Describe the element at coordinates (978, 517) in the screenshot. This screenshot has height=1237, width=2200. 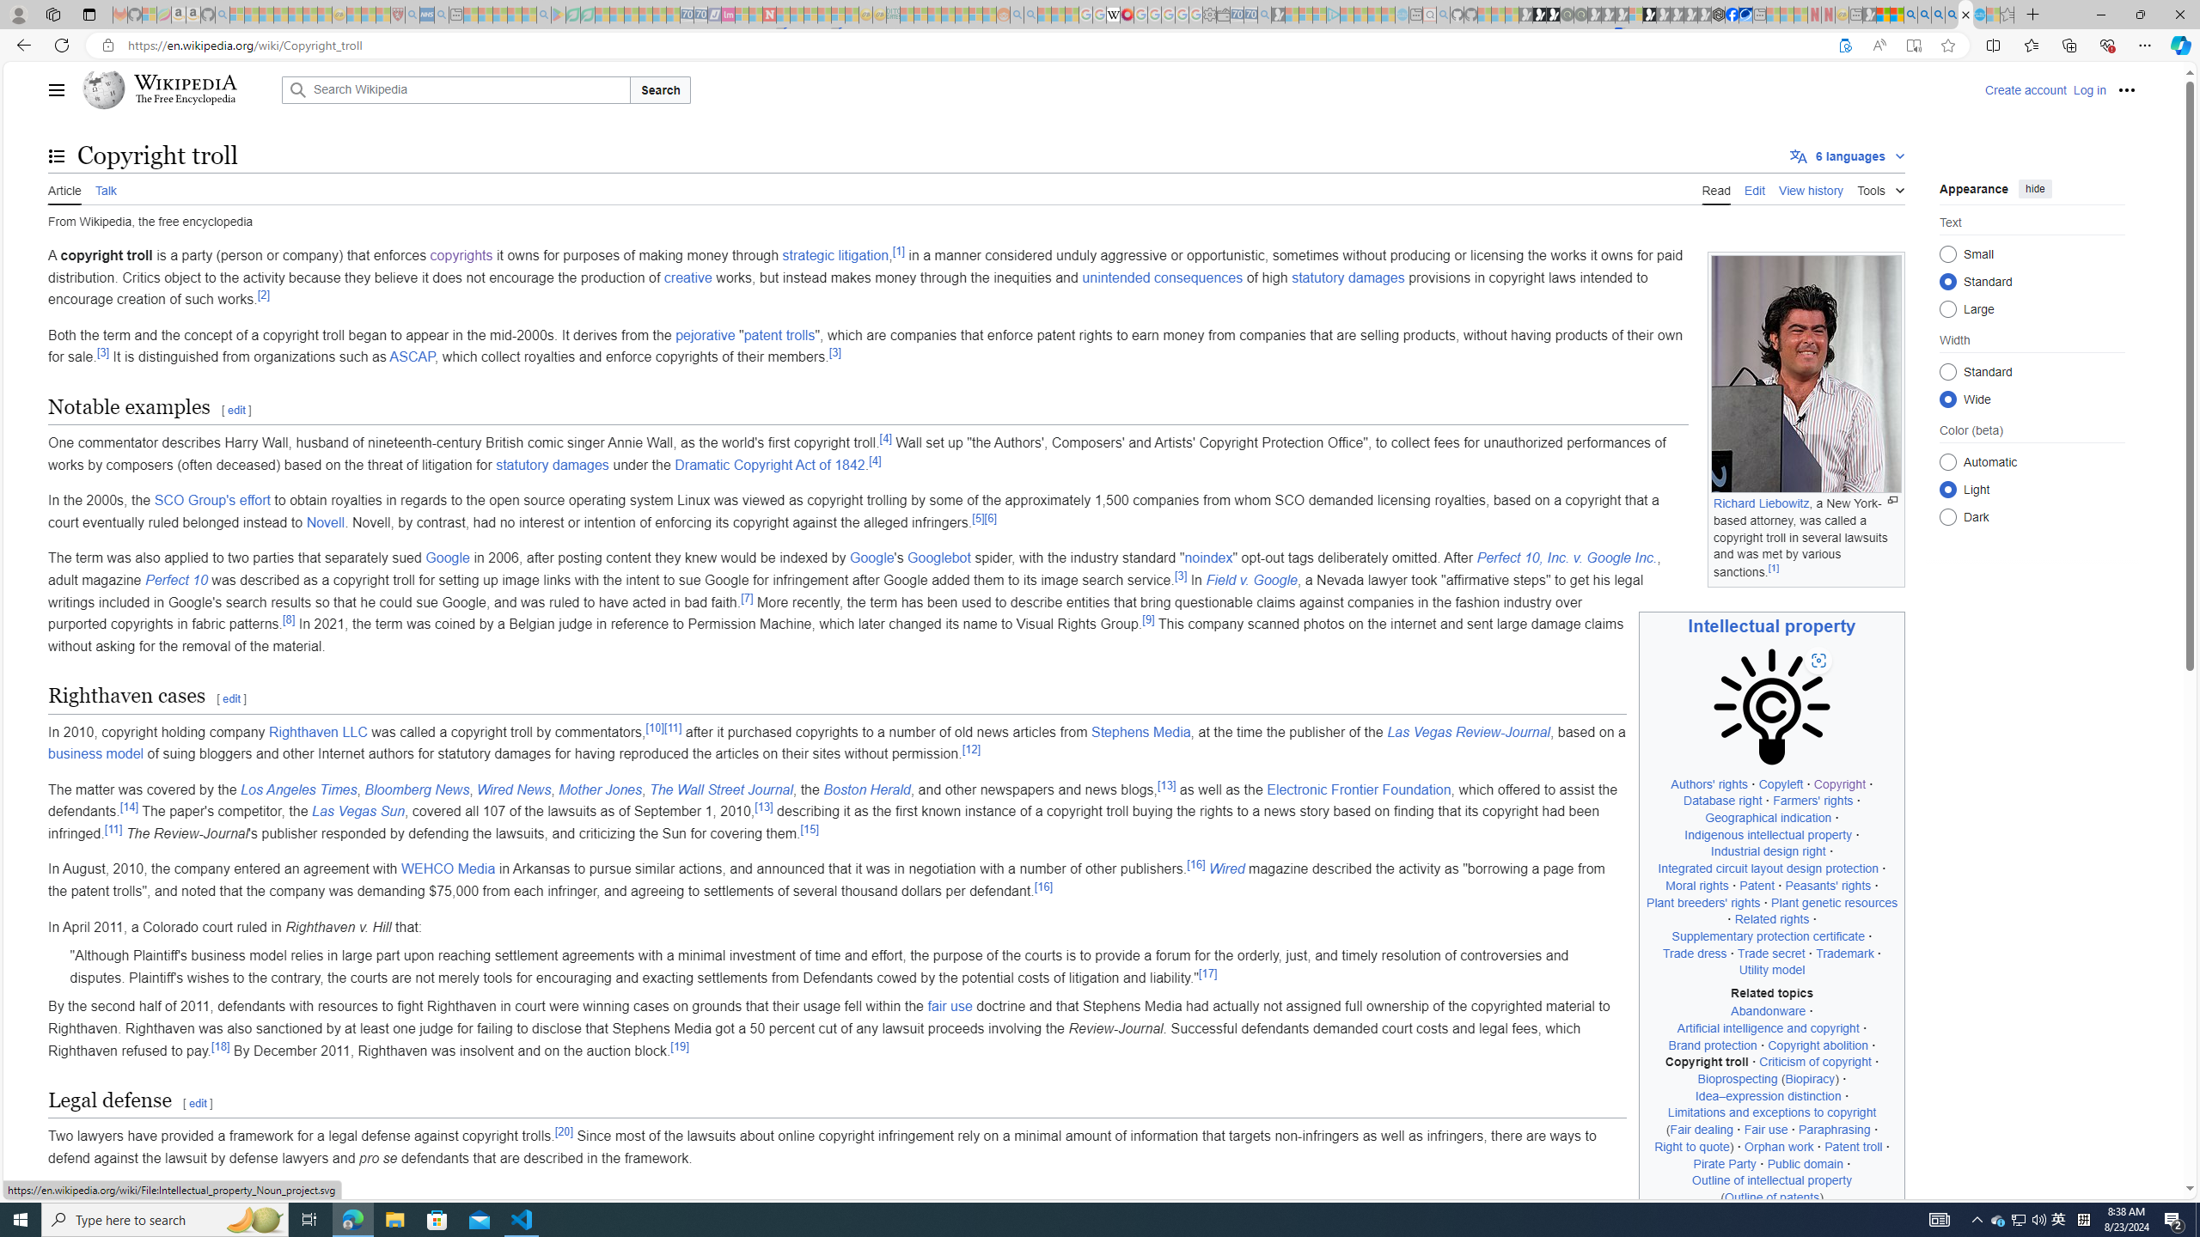
I see `[5]` at that location.